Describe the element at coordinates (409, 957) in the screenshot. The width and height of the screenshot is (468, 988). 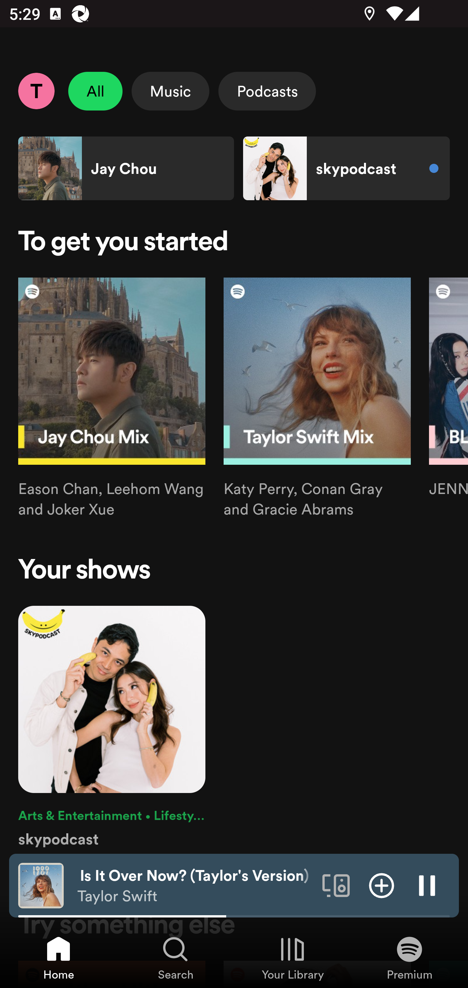
I see `Premium, Tab 4 of 4 Premium Premium` at that location.